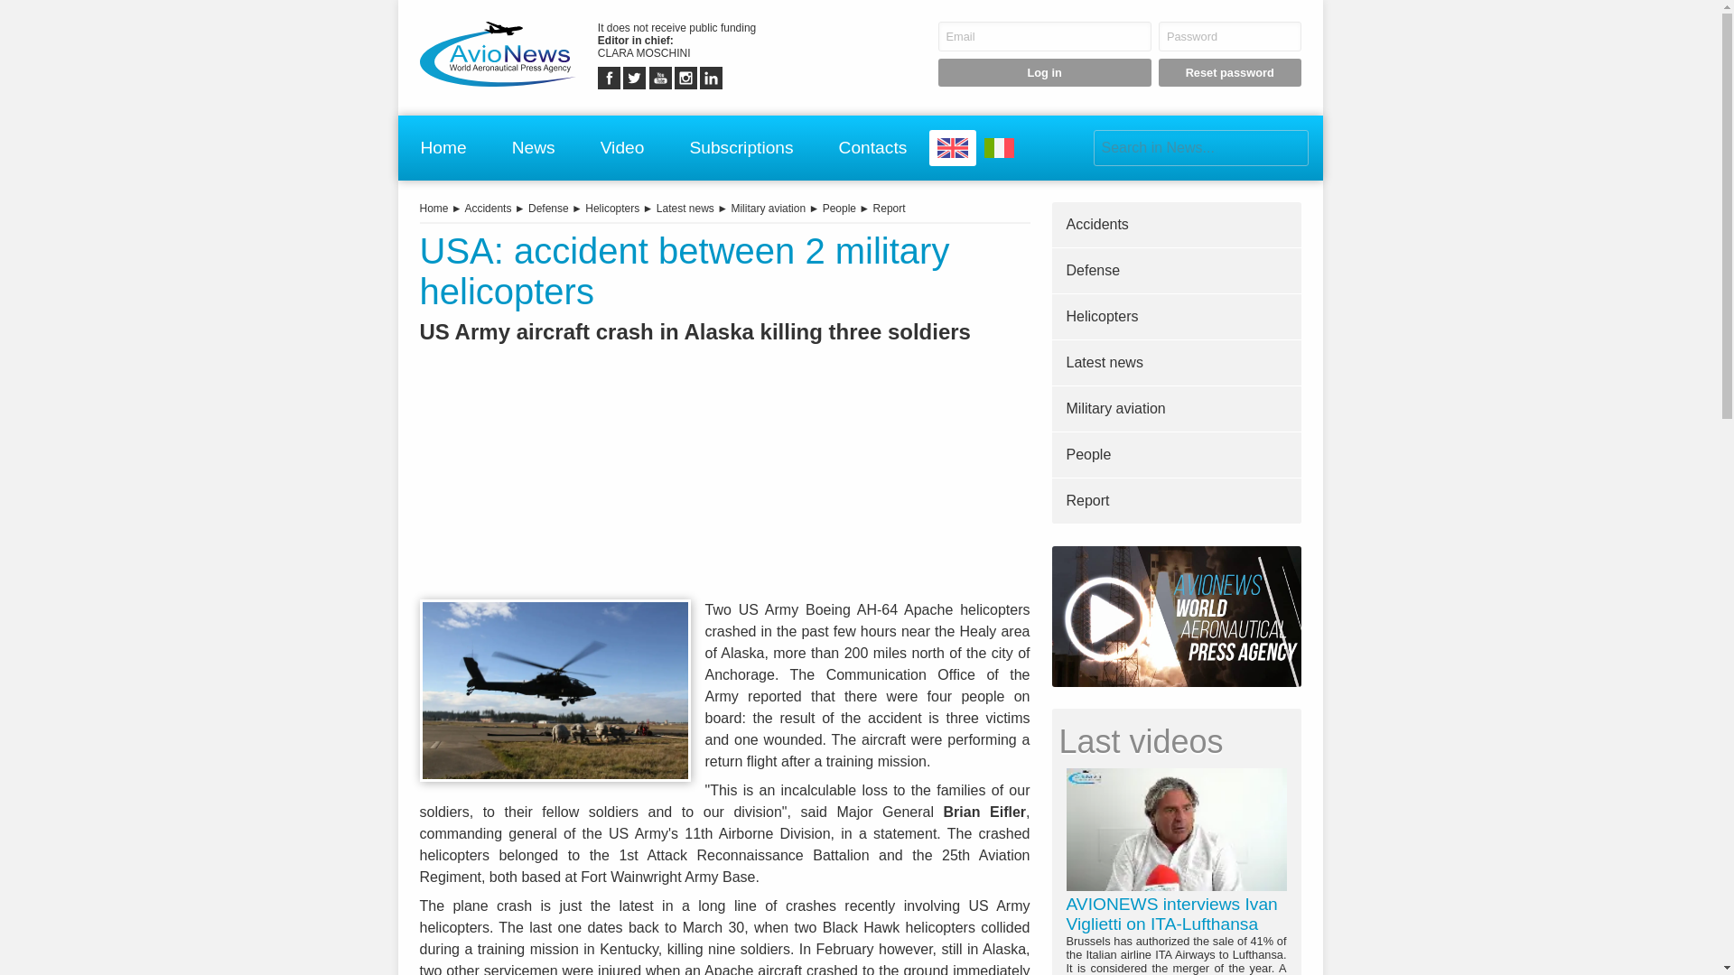  I want to click on Log in, so click(1044, 72).